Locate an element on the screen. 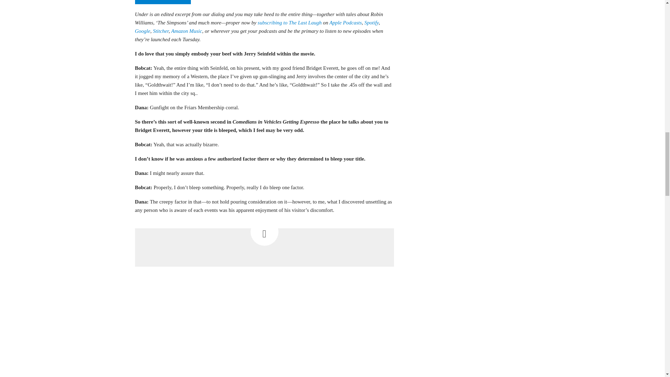 Image resolution: width=670 pixels, height=377 pixels. Stitcher is located at coordinates (161, 31).